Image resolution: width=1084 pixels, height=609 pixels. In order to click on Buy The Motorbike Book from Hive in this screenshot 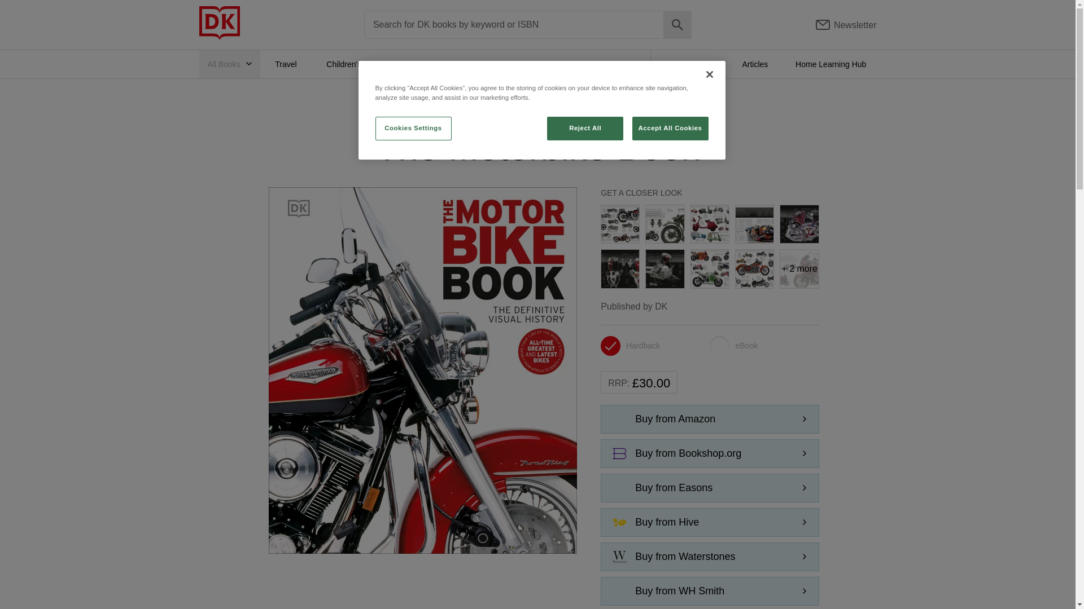, I will do `click(710, 522)`.